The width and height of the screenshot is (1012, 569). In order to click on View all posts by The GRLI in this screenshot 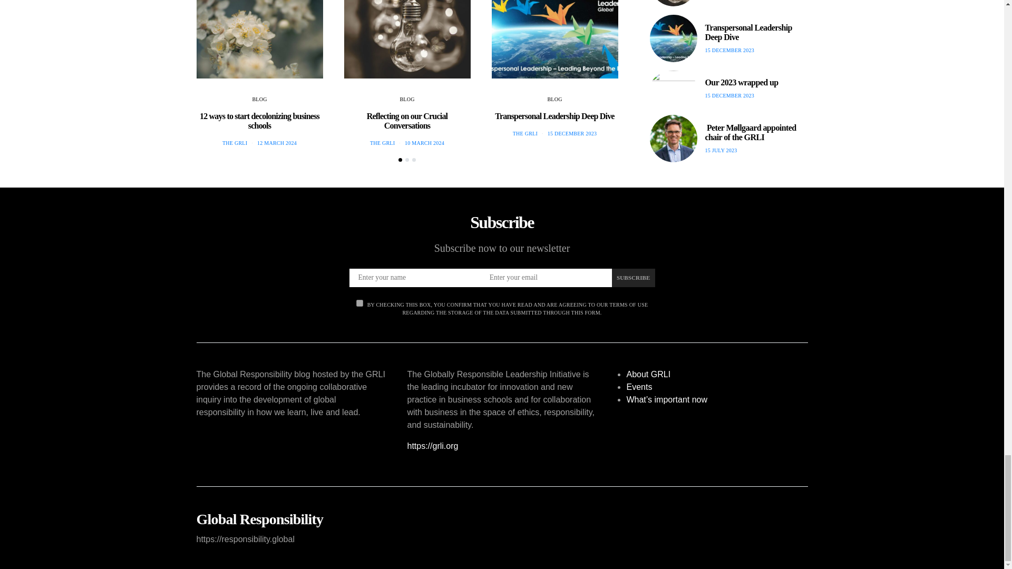, I will do `click(382, 142)`.